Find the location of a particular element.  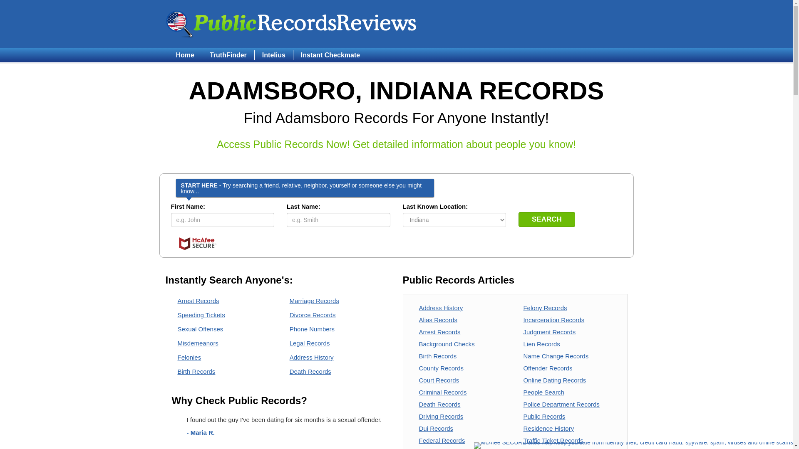

TruthFinder is located at coordinates (228, 55).